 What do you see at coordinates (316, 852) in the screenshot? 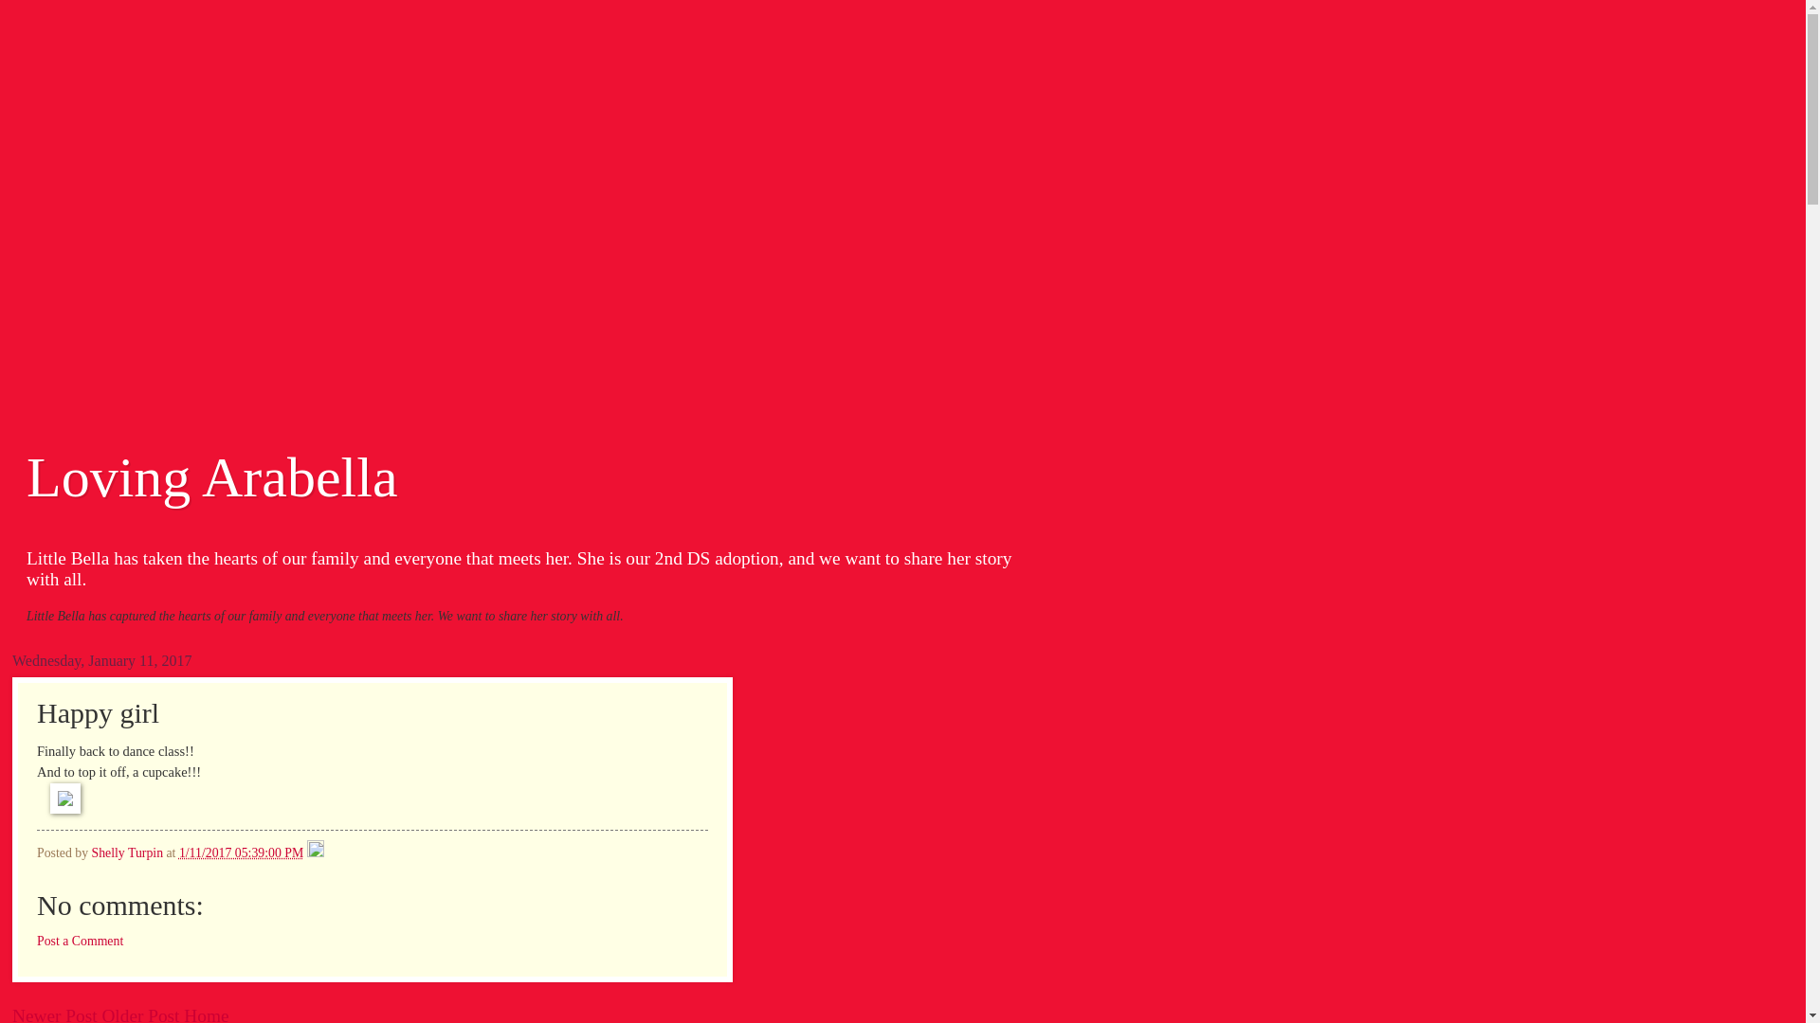
I see `Edit Post` at bounding box center [316, 852].